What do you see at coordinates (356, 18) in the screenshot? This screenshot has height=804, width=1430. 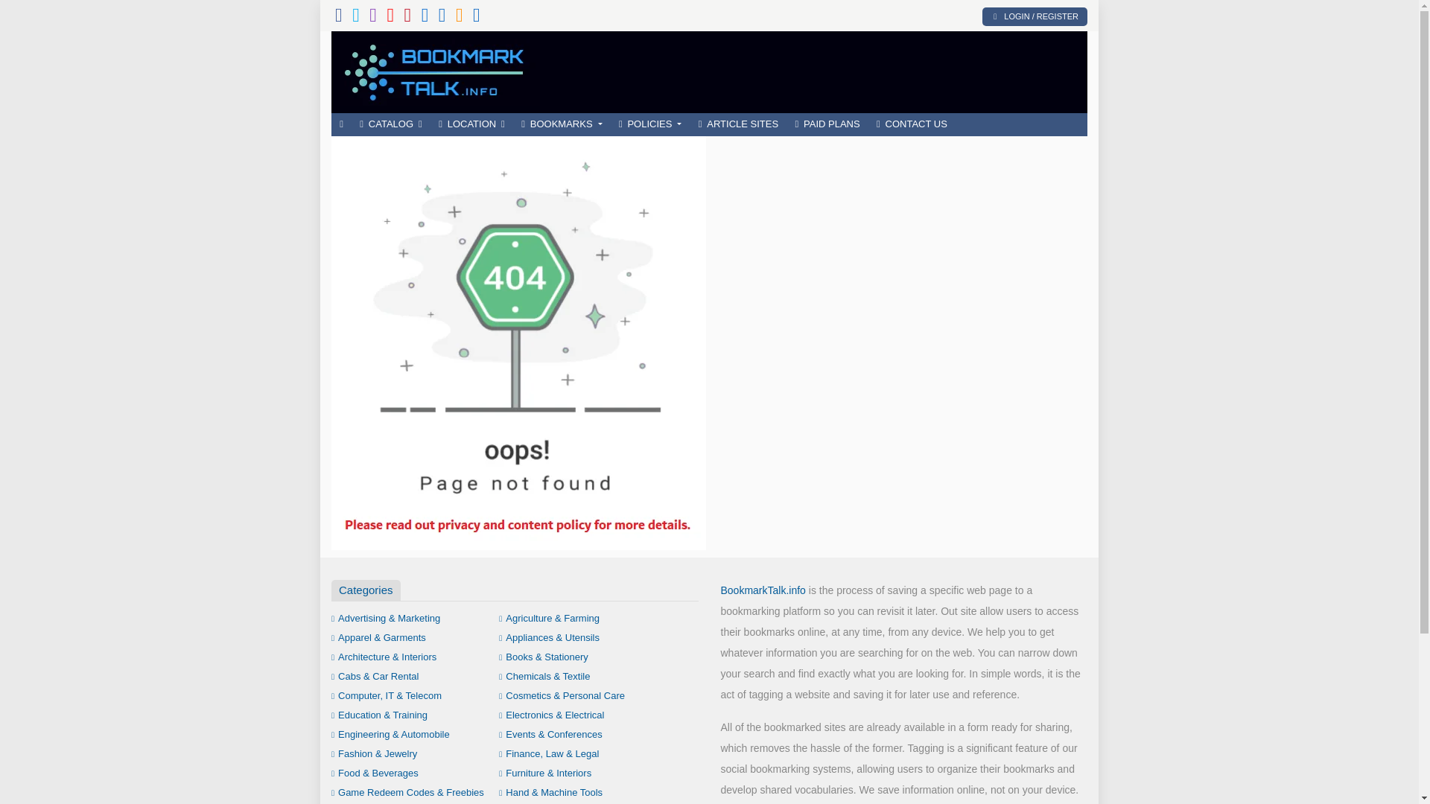 I see `Twitter` at bounding box center [356, 18].